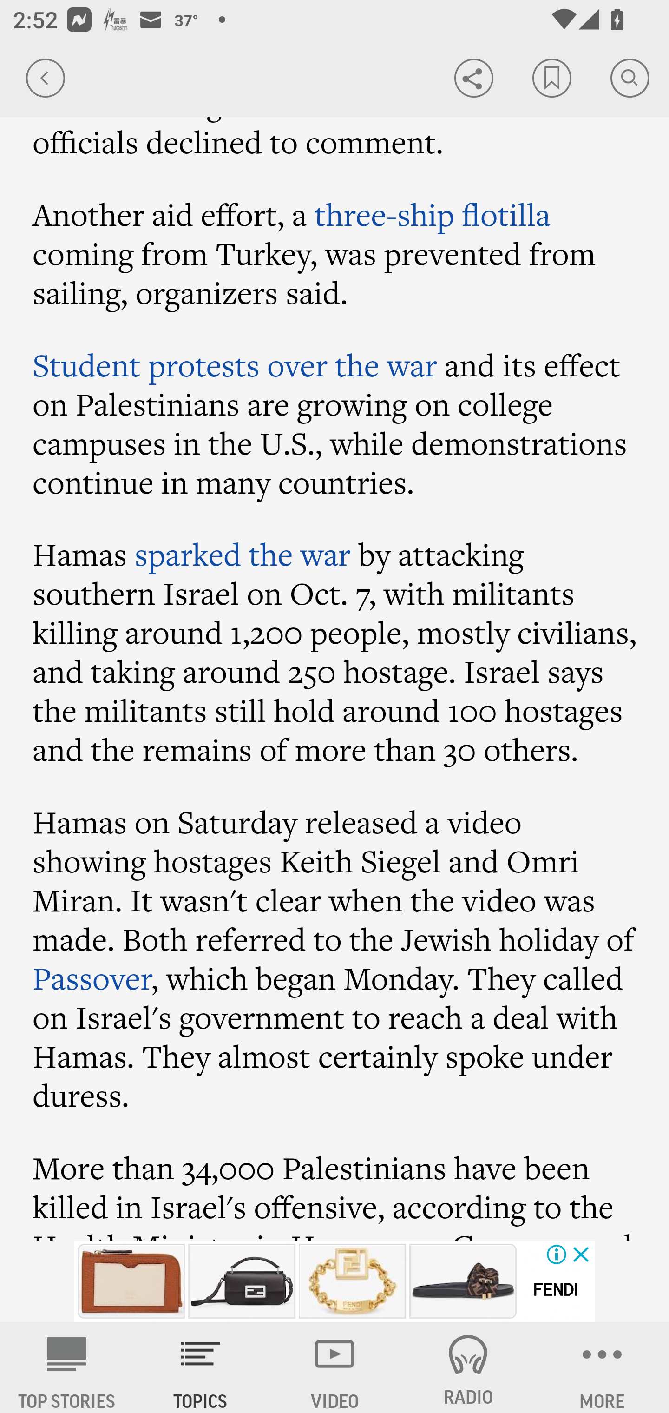 The height and width of the screenshot is (1413, 669). Describe the element at coordinates (432, 214) in the screenshot. I see `three-ship flotilla` at that location.